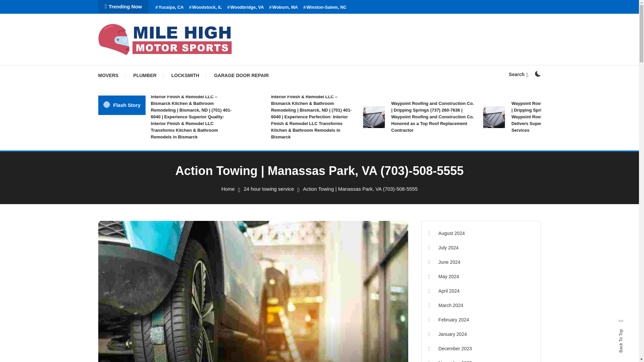  What do you see at coordinates (537, 73) in the screenshot?
I see `on` at bounding box center [537, 73].